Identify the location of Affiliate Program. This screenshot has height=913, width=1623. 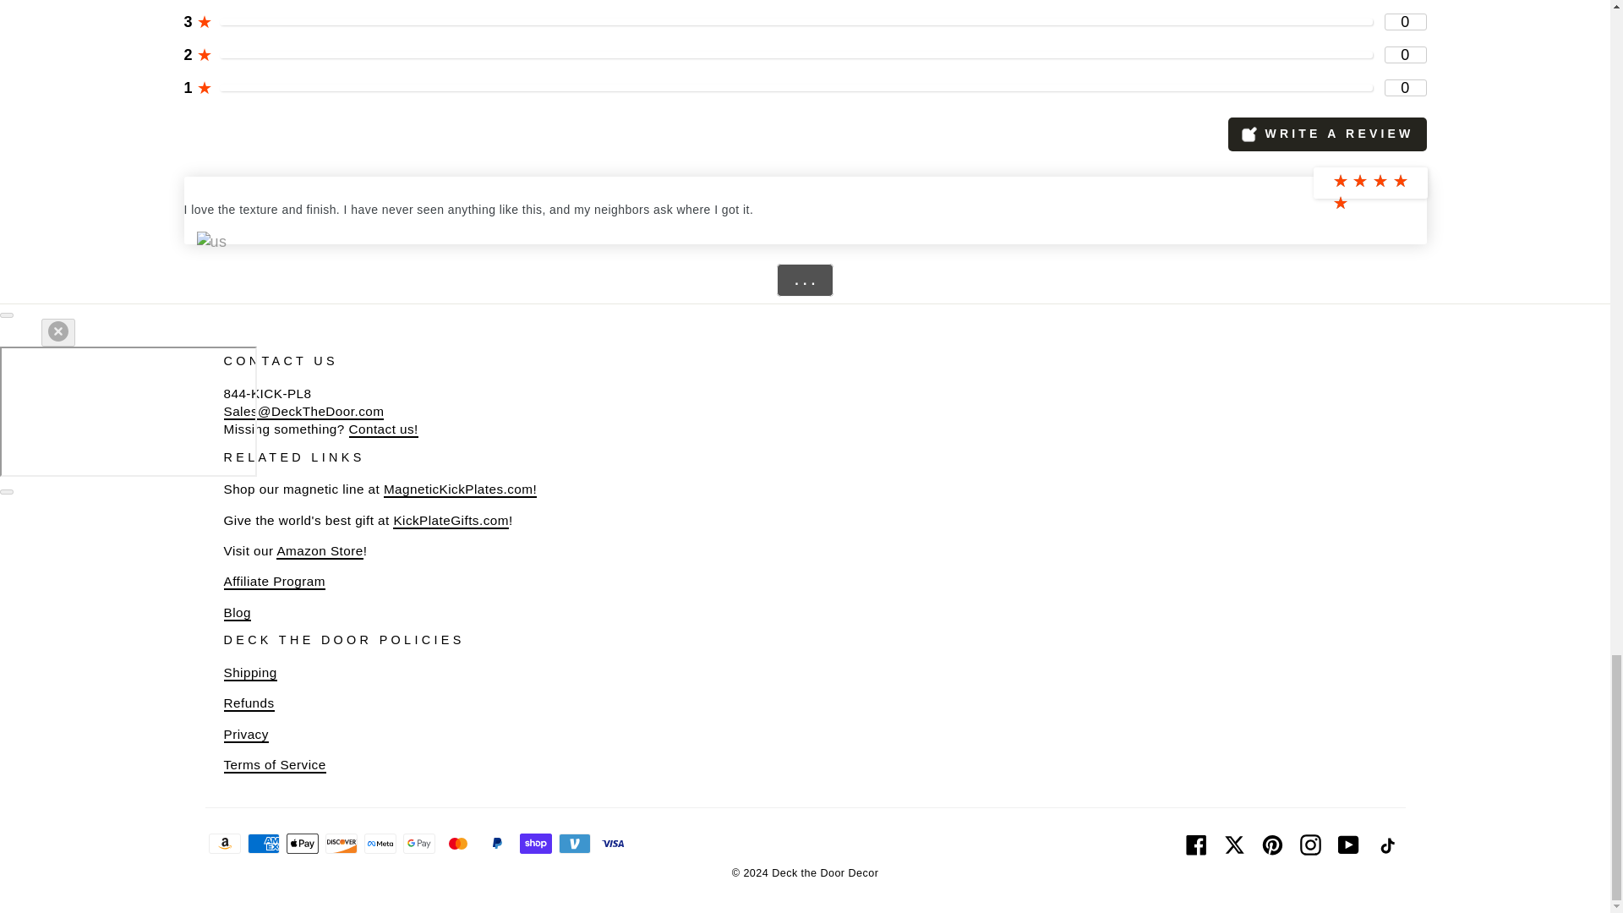
(274, 582).